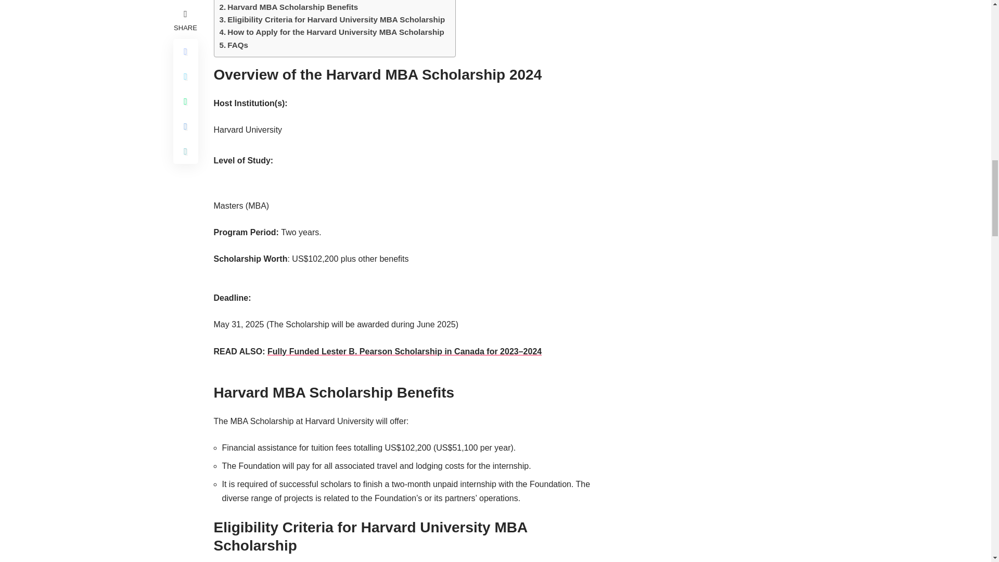 This screenshot has height=562, width=999. Describe the element at coordinates (332, 19) in the screenshot. I see `Eligibility Criteria for Harvard University MBA Scholarship` at that location.